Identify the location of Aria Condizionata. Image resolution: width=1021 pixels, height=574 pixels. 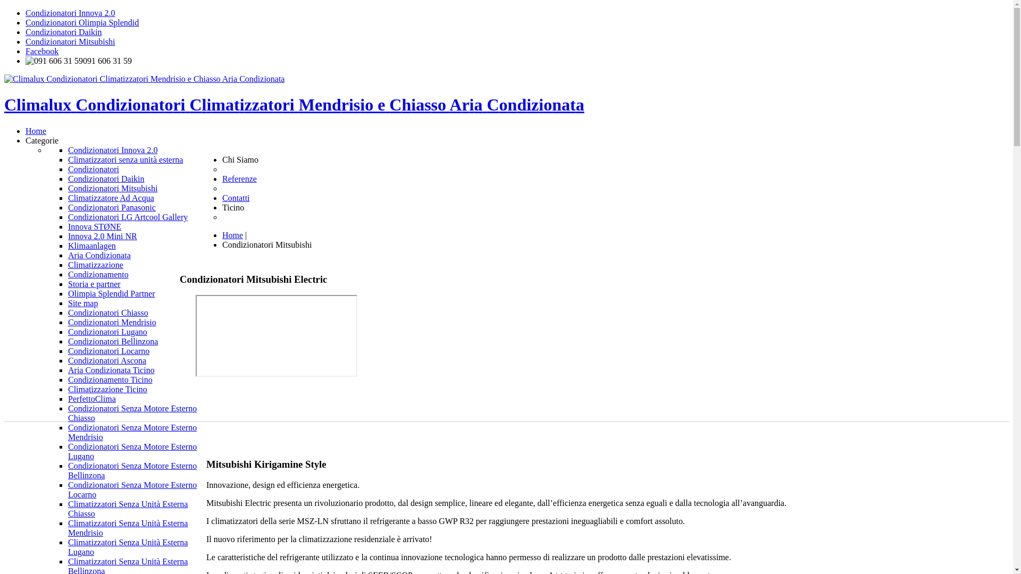
(99, 255).